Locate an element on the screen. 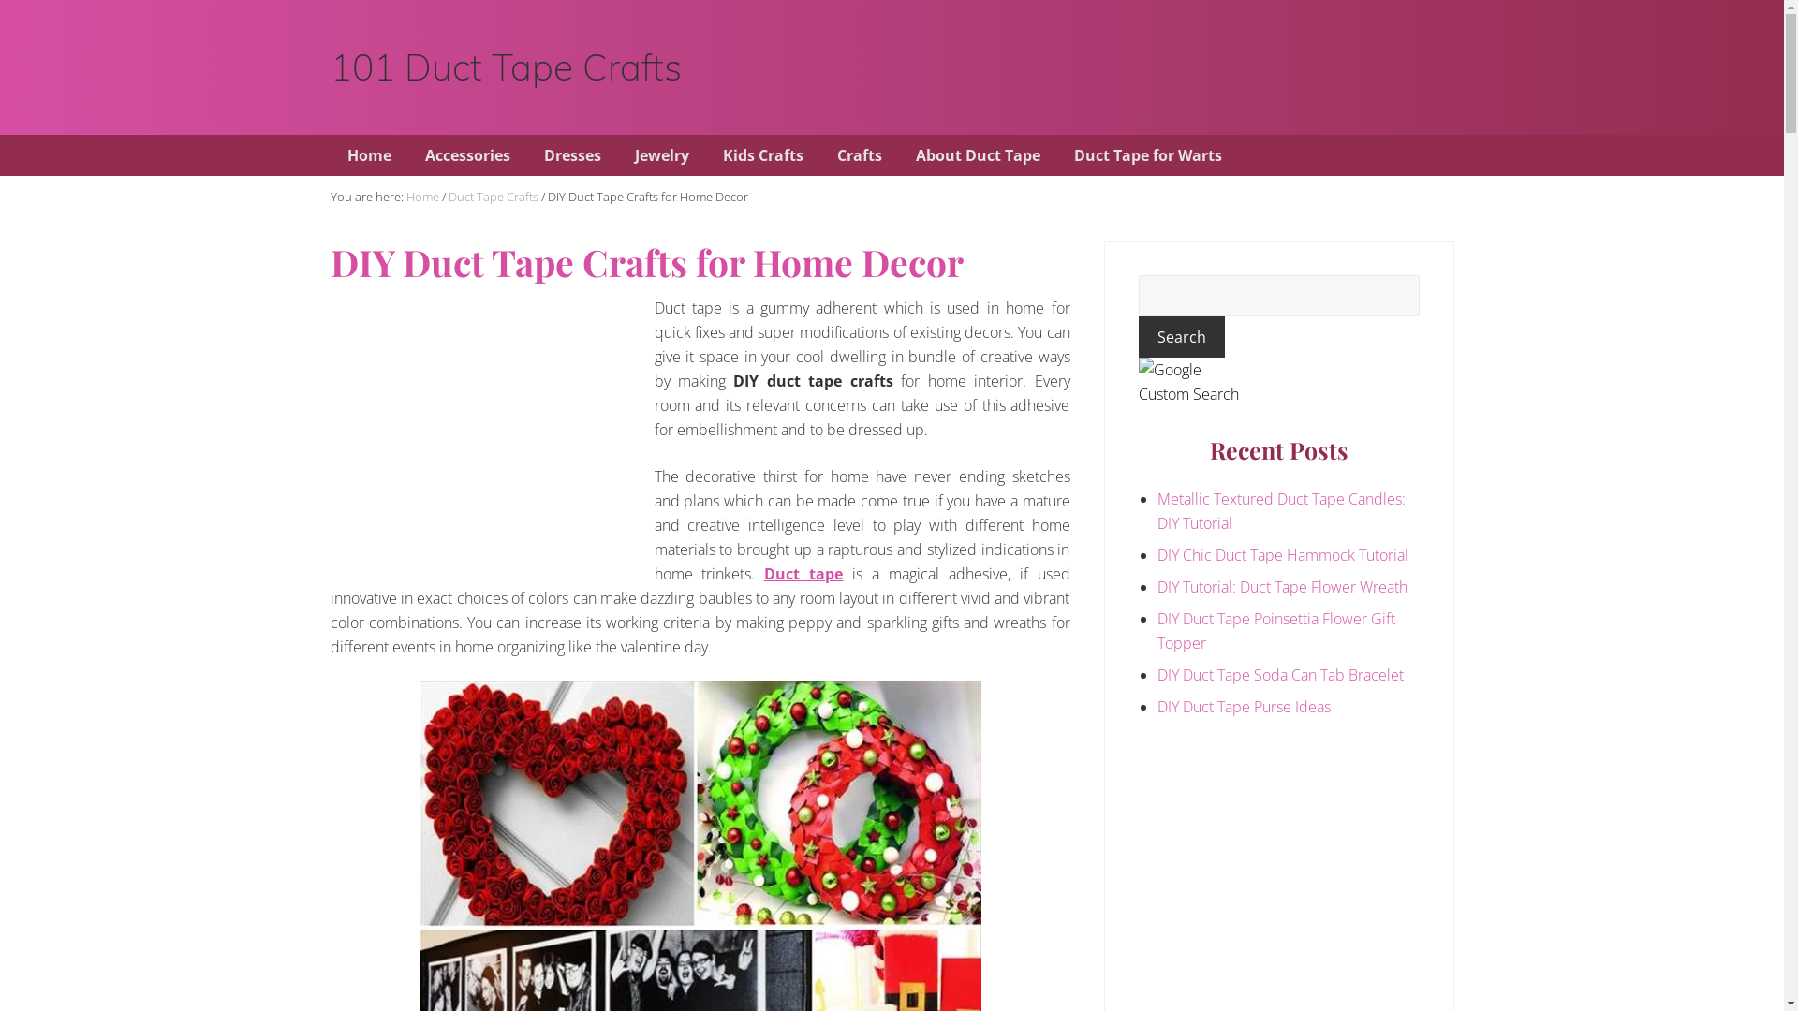  101 Duct Tape Crafts is located at coordinates (506, 67).